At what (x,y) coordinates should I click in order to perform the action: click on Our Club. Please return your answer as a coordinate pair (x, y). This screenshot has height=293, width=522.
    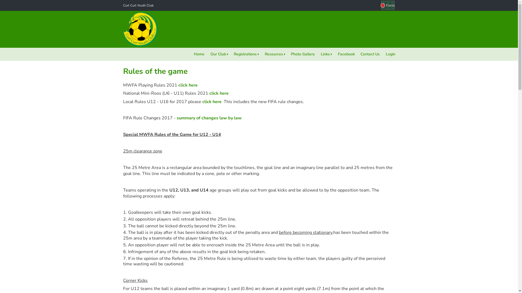
    Looking at the image, I should click on (219, 54).